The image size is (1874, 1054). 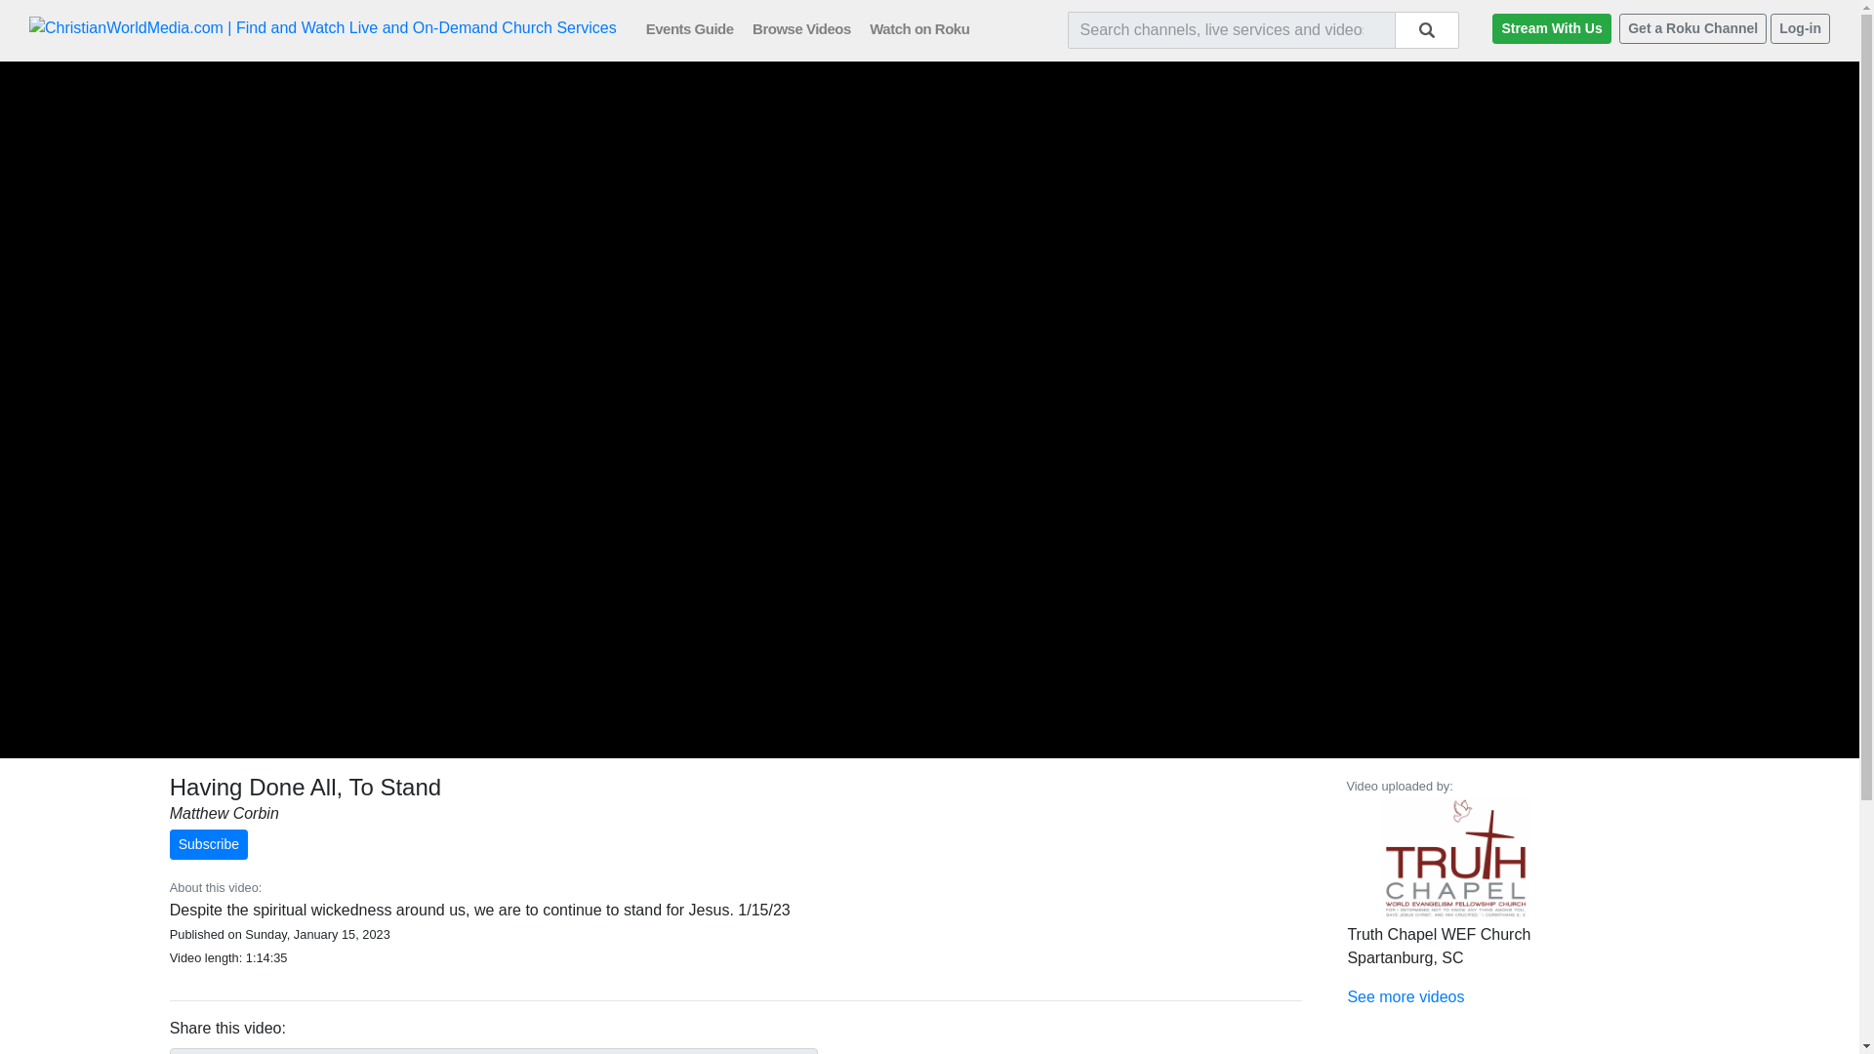 What do you see at coordinates (926, 27) in the screenshot?
I see `Watch on Roku` at bounding box center [926, 27].